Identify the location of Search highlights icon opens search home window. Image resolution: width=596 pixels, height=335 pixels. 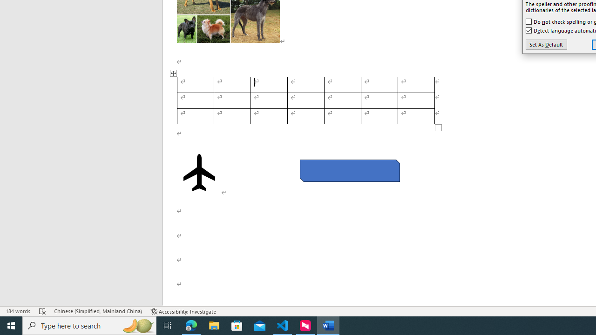
(138, 326).